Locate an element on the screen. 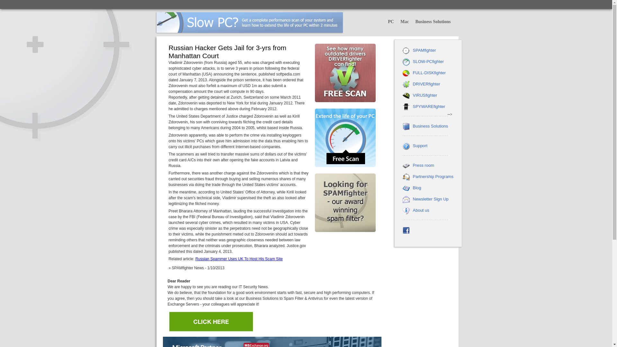 The image size is (617, 347). Russian Spammer Uses UK To Host His Scam Site is located at coordinates (239, 259).